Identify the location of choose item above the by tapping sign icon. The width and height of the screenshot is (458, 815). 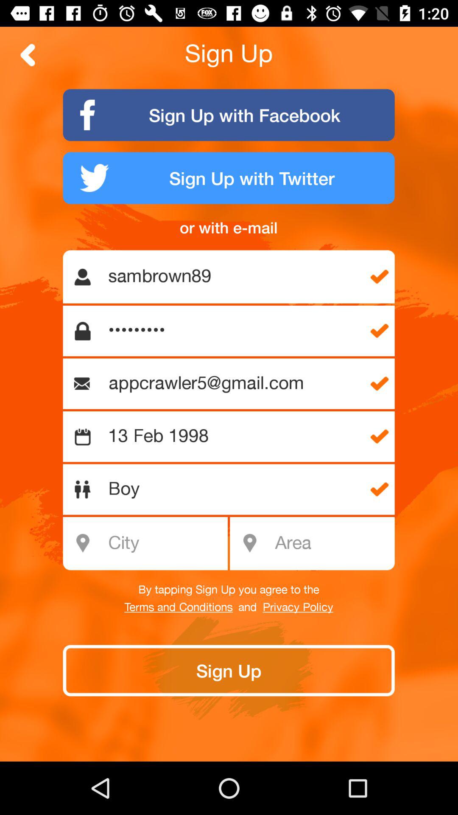
(332, 543).